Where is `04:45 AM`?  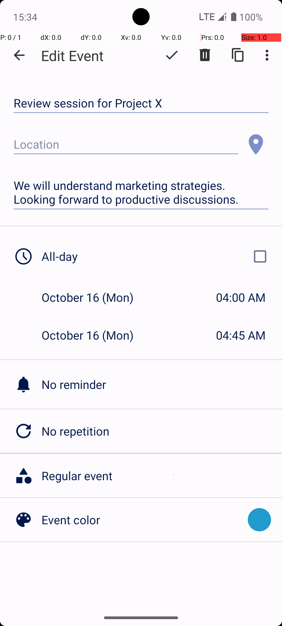 04:45 AM is located at coordinates (241, 335).